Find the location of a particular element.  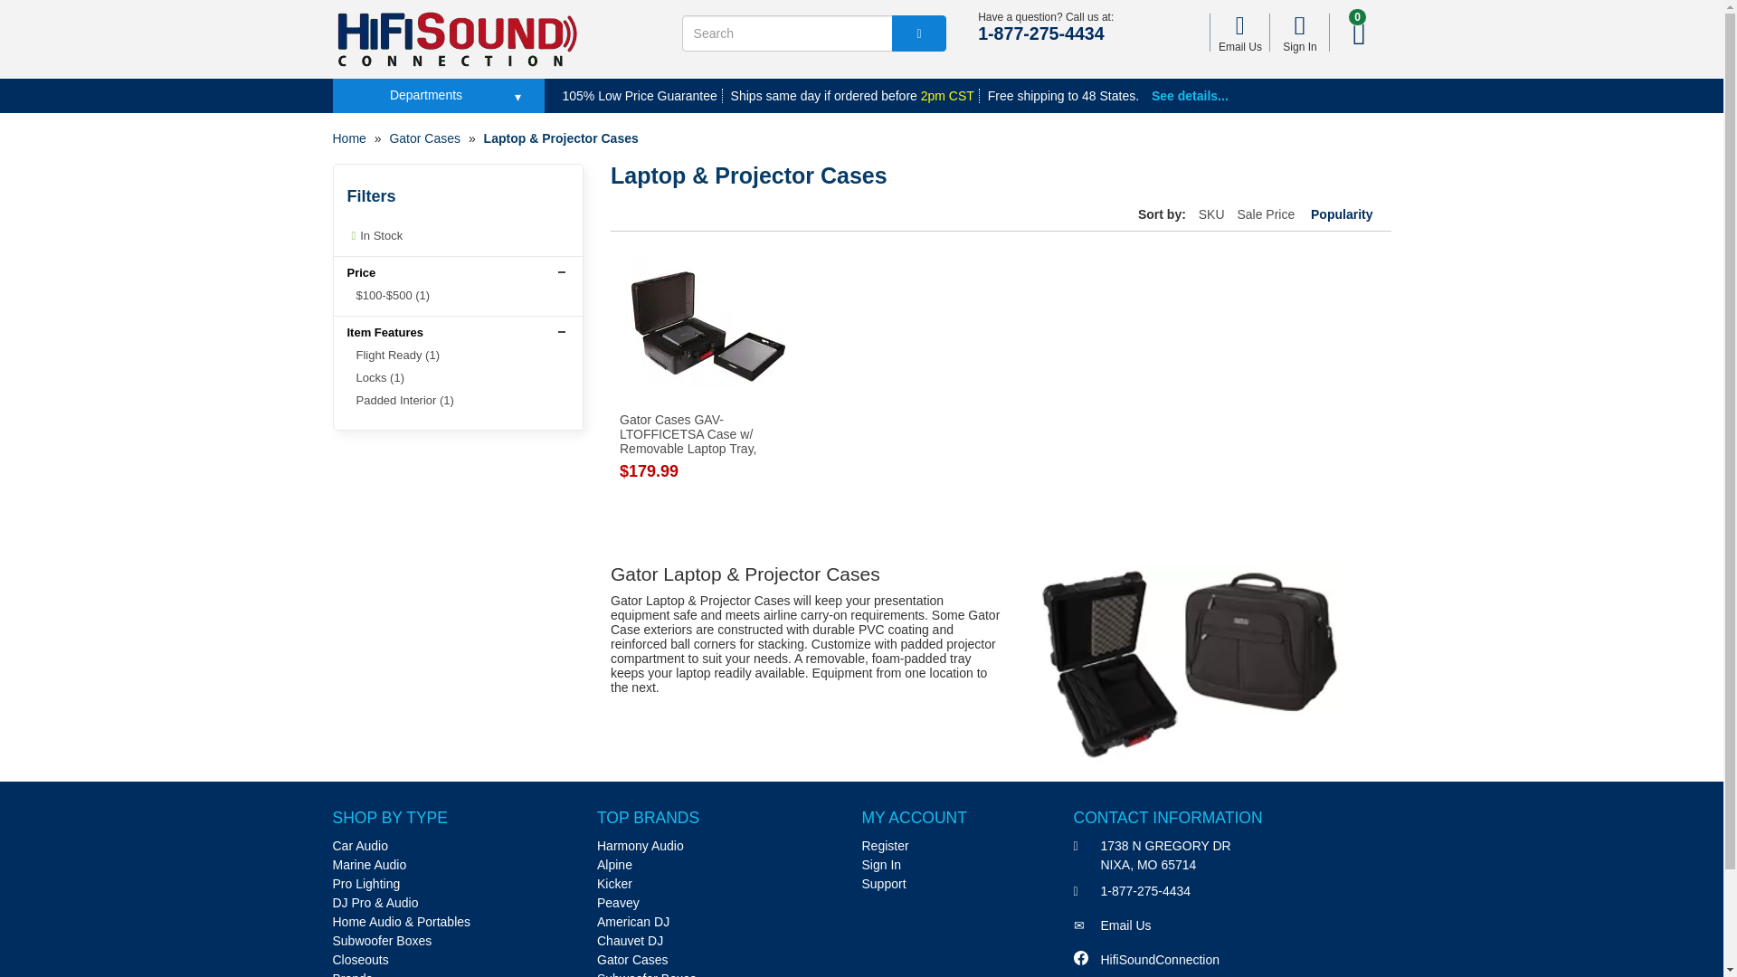

Email Us is located at coordinates (1239, 33).